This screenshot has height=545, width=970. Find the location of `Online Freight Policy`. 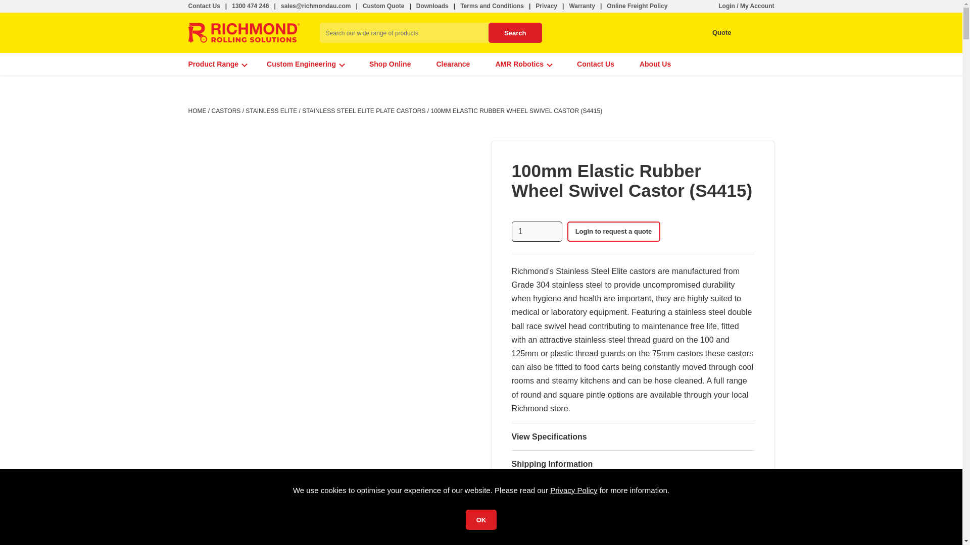

Online Freight Policy is located at coordinates (637, 6).